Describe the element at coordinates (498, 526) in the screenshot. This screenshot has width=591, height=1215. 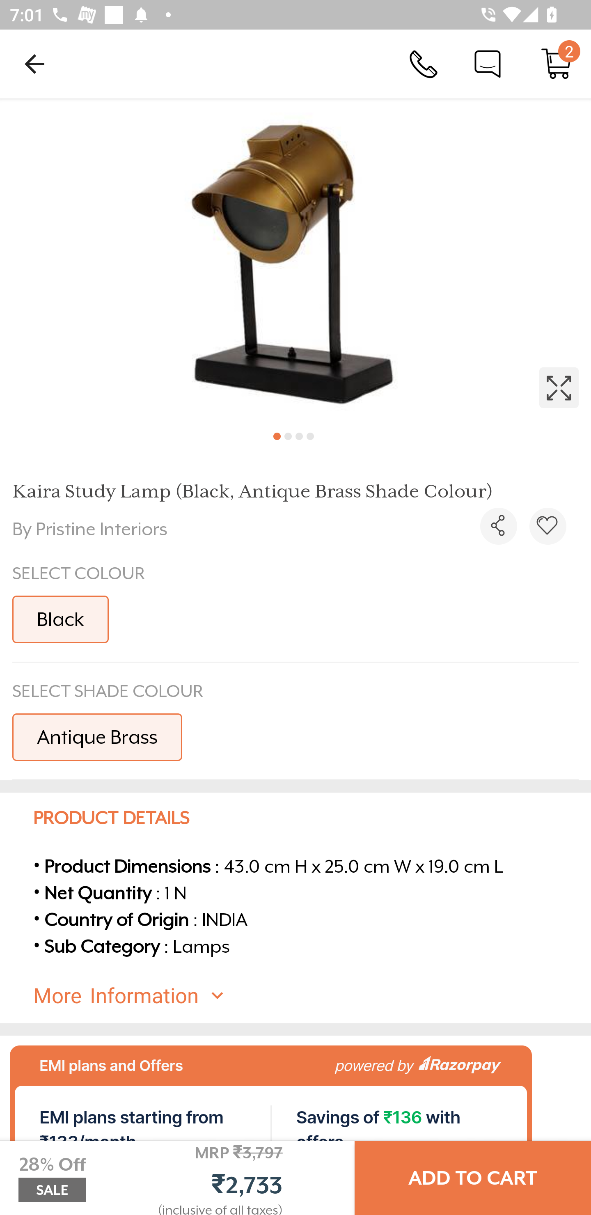
I see `` at that location.